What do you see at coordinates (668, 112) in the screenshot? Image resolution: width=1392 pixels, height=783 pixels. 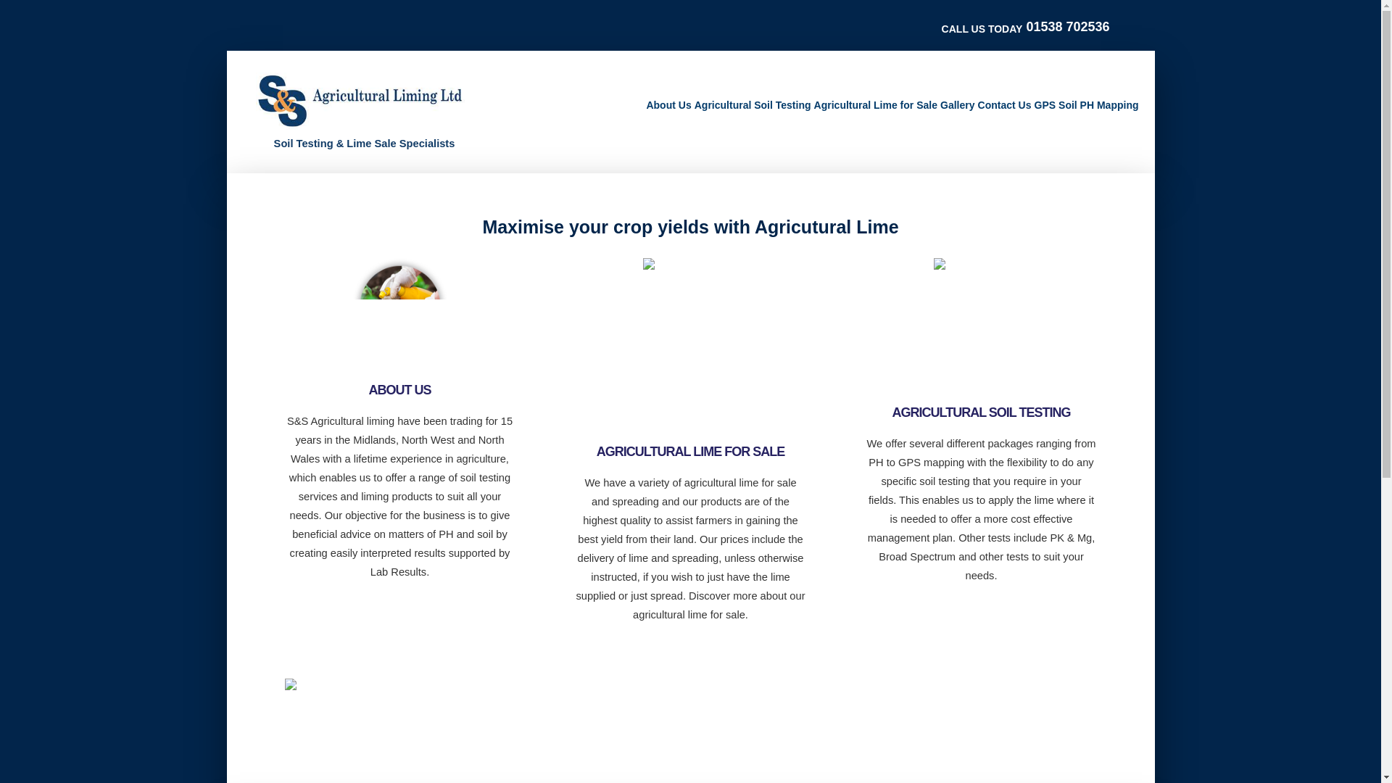 I see `About Us` at bounding box center [668, 112].